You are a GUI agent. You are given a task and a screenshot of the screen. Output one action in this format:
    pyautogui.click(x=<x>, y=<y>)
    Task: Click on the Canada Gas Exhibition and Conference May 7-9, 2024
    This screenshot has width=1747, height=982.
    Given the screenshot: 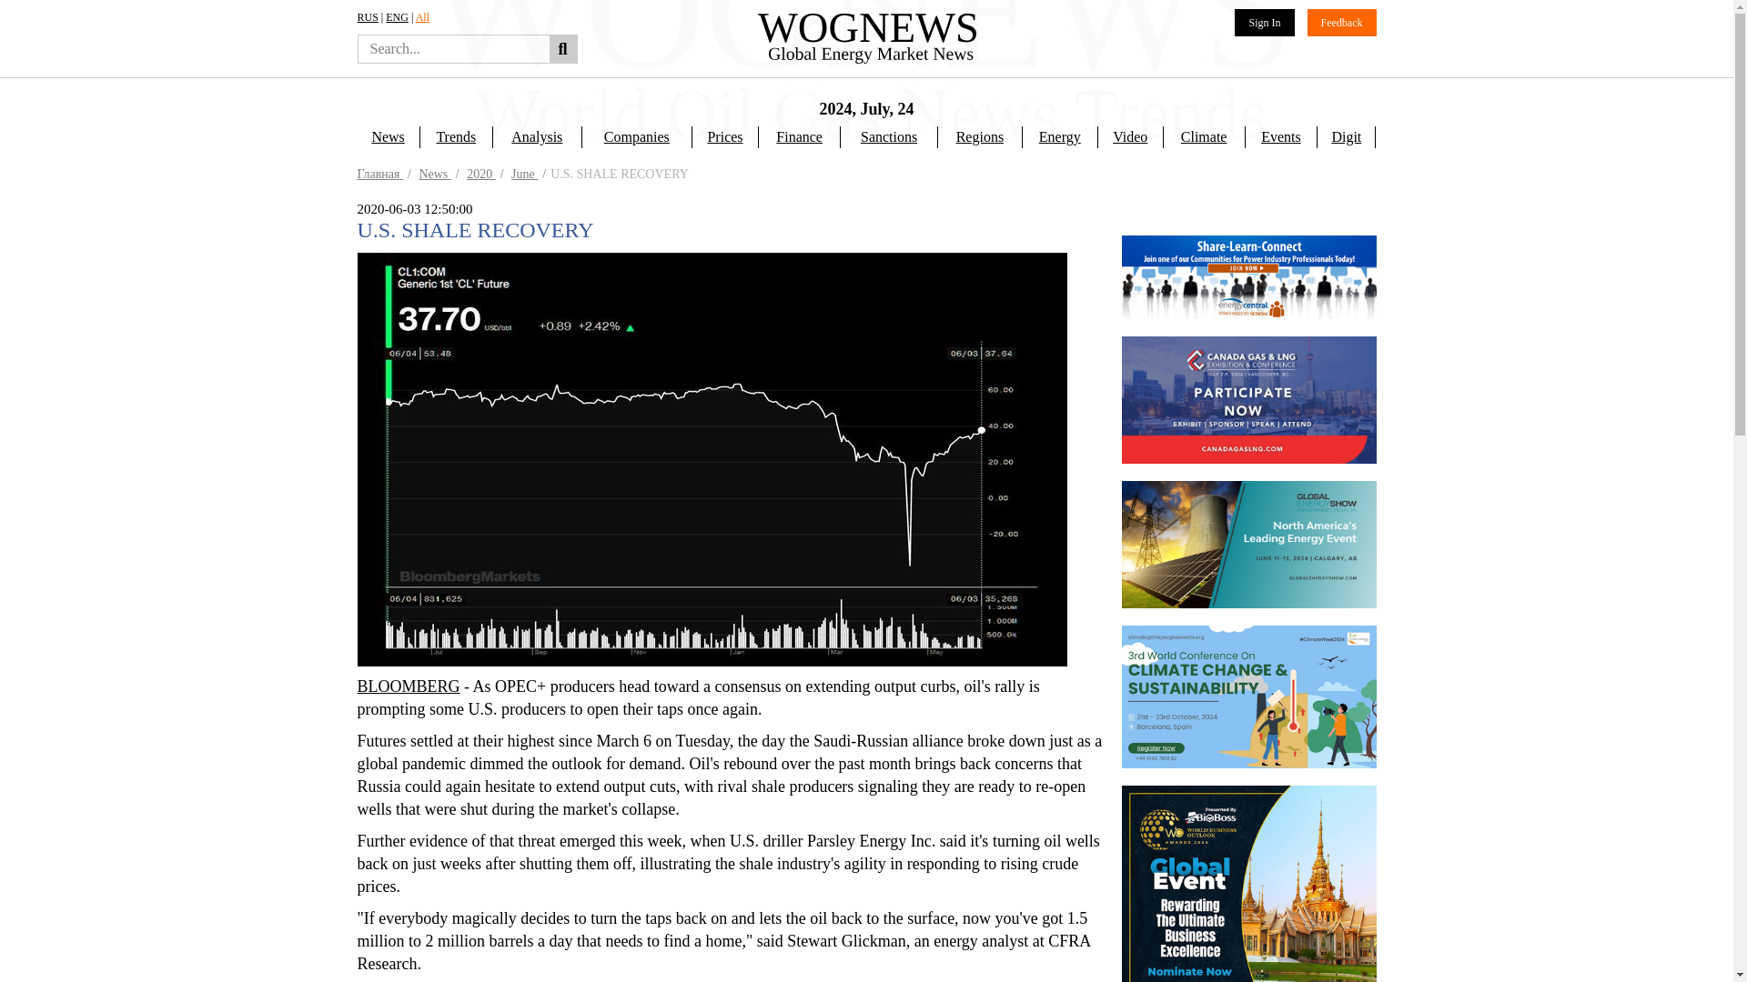 What is the action you would take?
    pyautogui.click(x=1248, y=544)
    